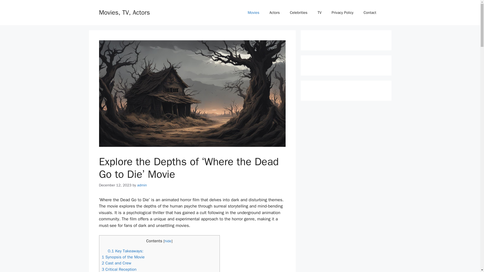  What do you see at coordinates (124, 12) in the screenshot?
I see `Movies, TV, Actors` at bounding box center [124, 12].